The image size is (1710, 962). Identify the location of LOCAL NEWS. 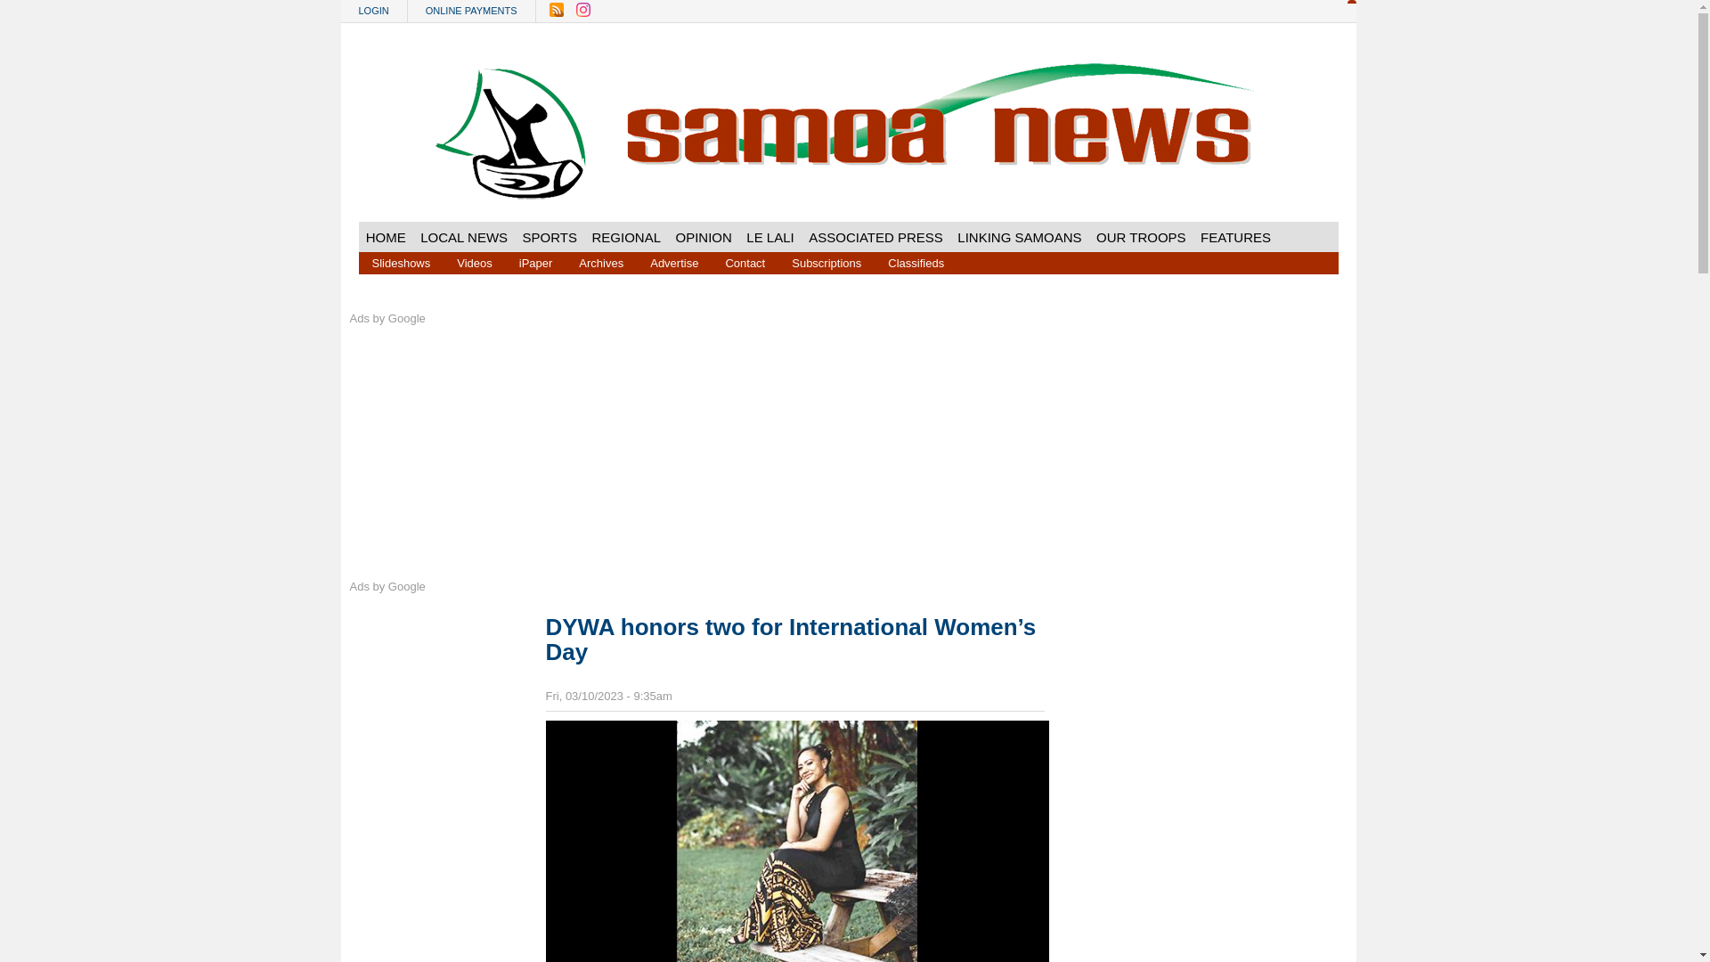
(463, 237).